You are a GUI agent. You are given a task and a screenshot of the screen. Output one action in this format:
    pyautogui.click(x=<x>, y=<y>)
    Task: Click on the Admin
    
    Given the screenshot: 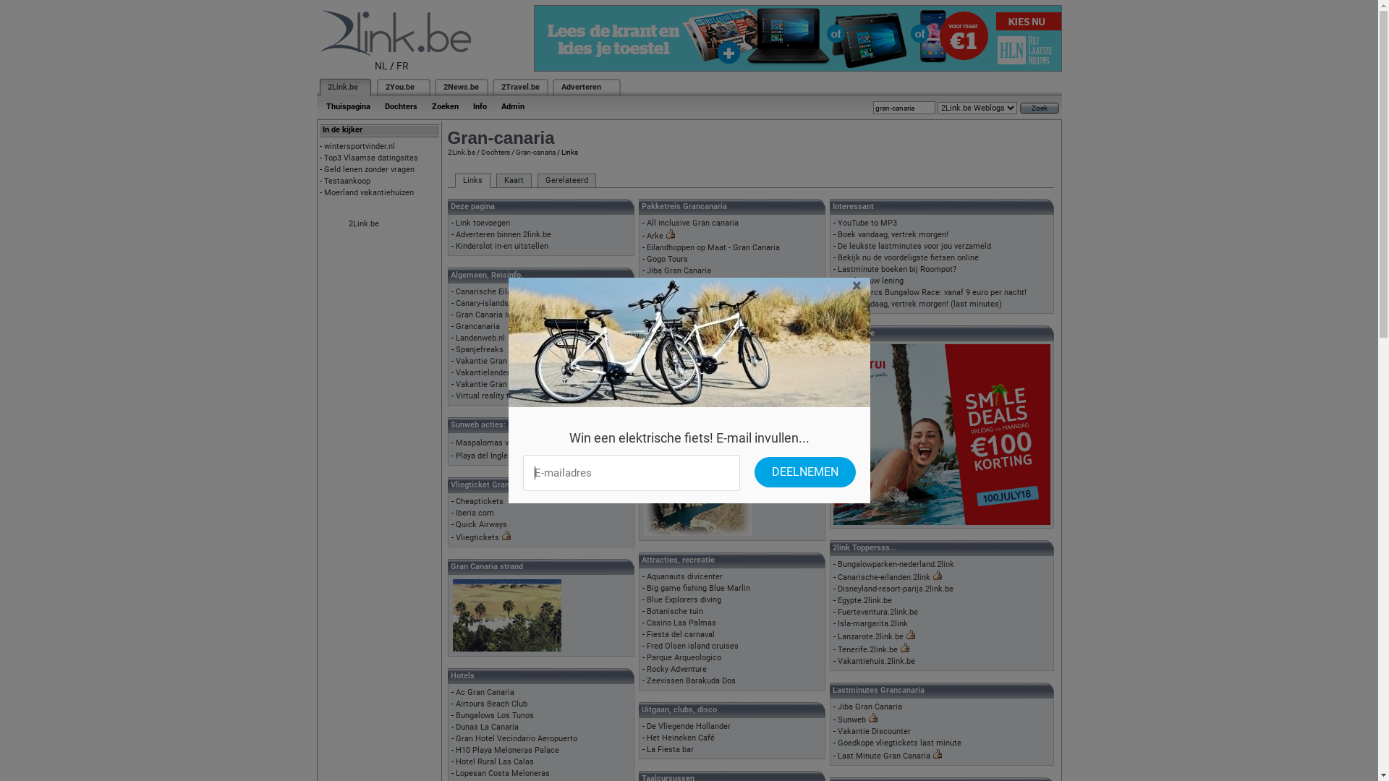 What is the action you would take?
    pyautogui.click(x=512, y=107)
    